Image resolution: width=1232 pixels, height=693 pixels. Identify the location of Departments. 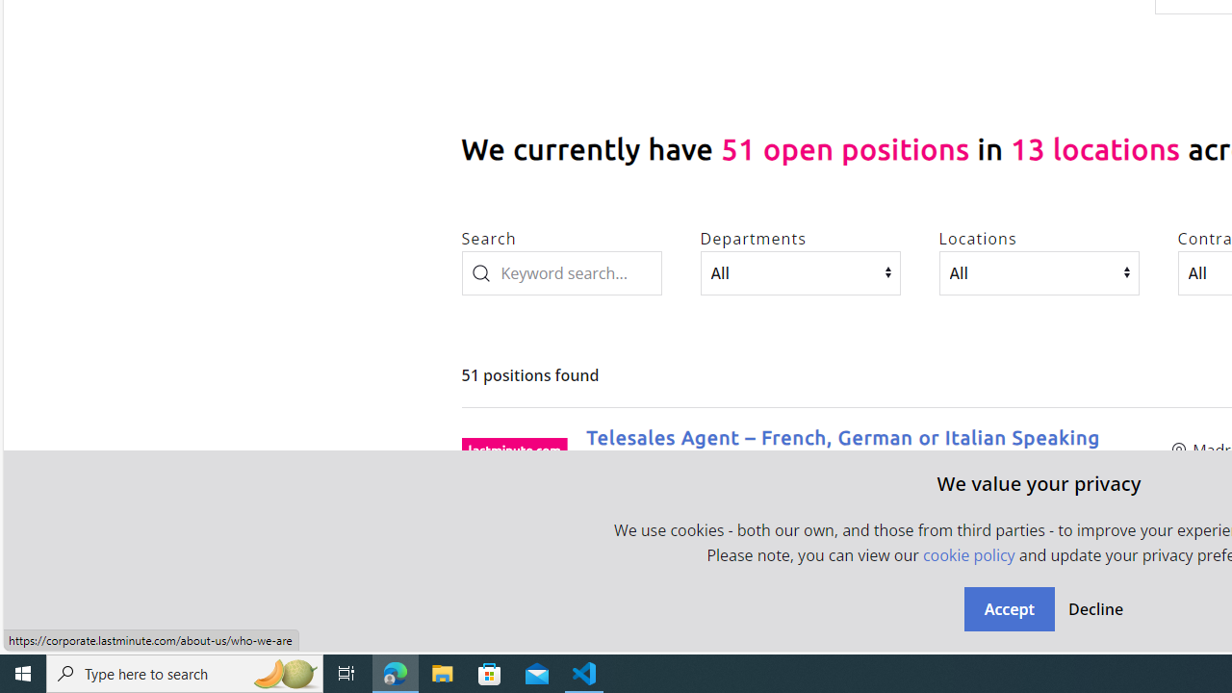
(800, 272).